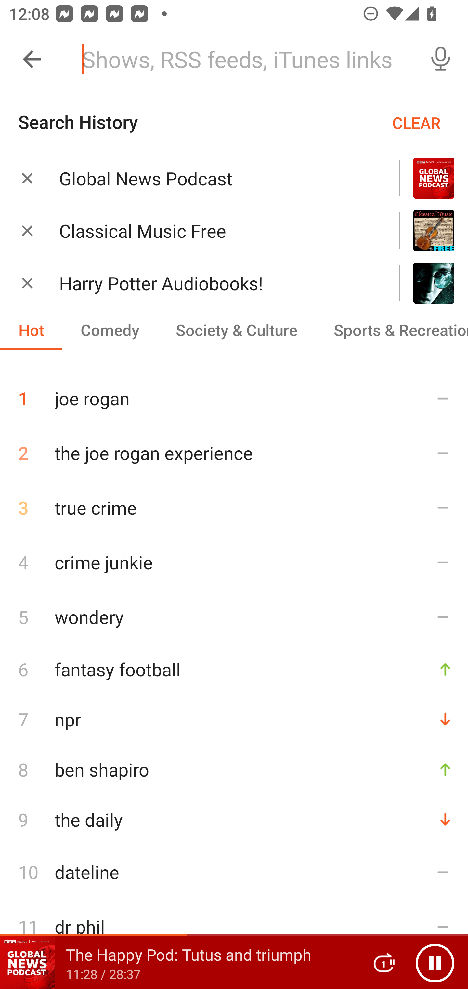  I want to click on Harry Potter Audiobooks!, so click(213, 283).